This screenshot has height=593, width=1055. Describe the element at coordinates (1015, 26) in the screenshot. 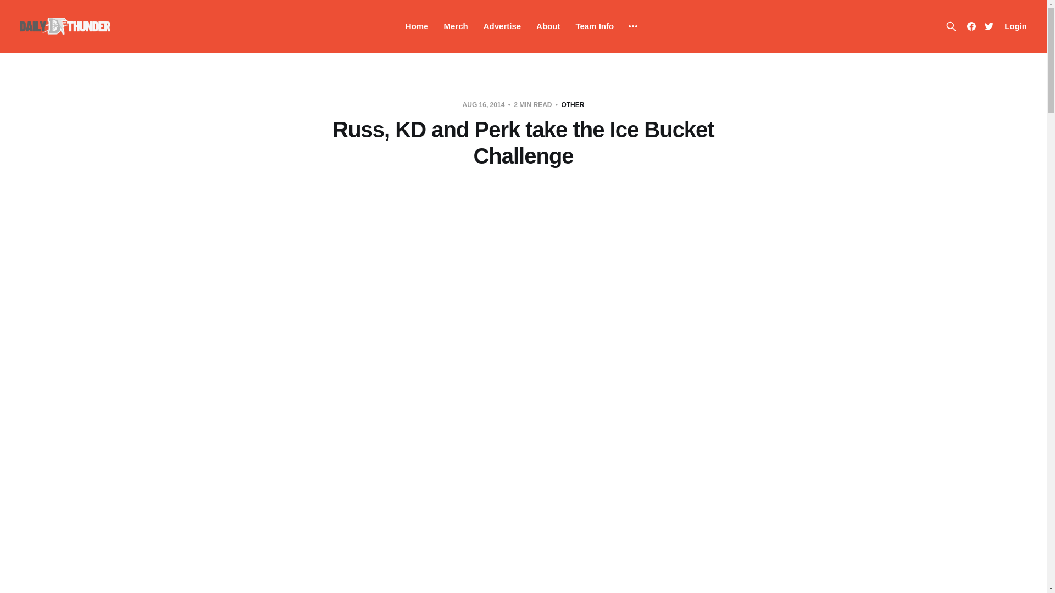

I see `Login` at that location.